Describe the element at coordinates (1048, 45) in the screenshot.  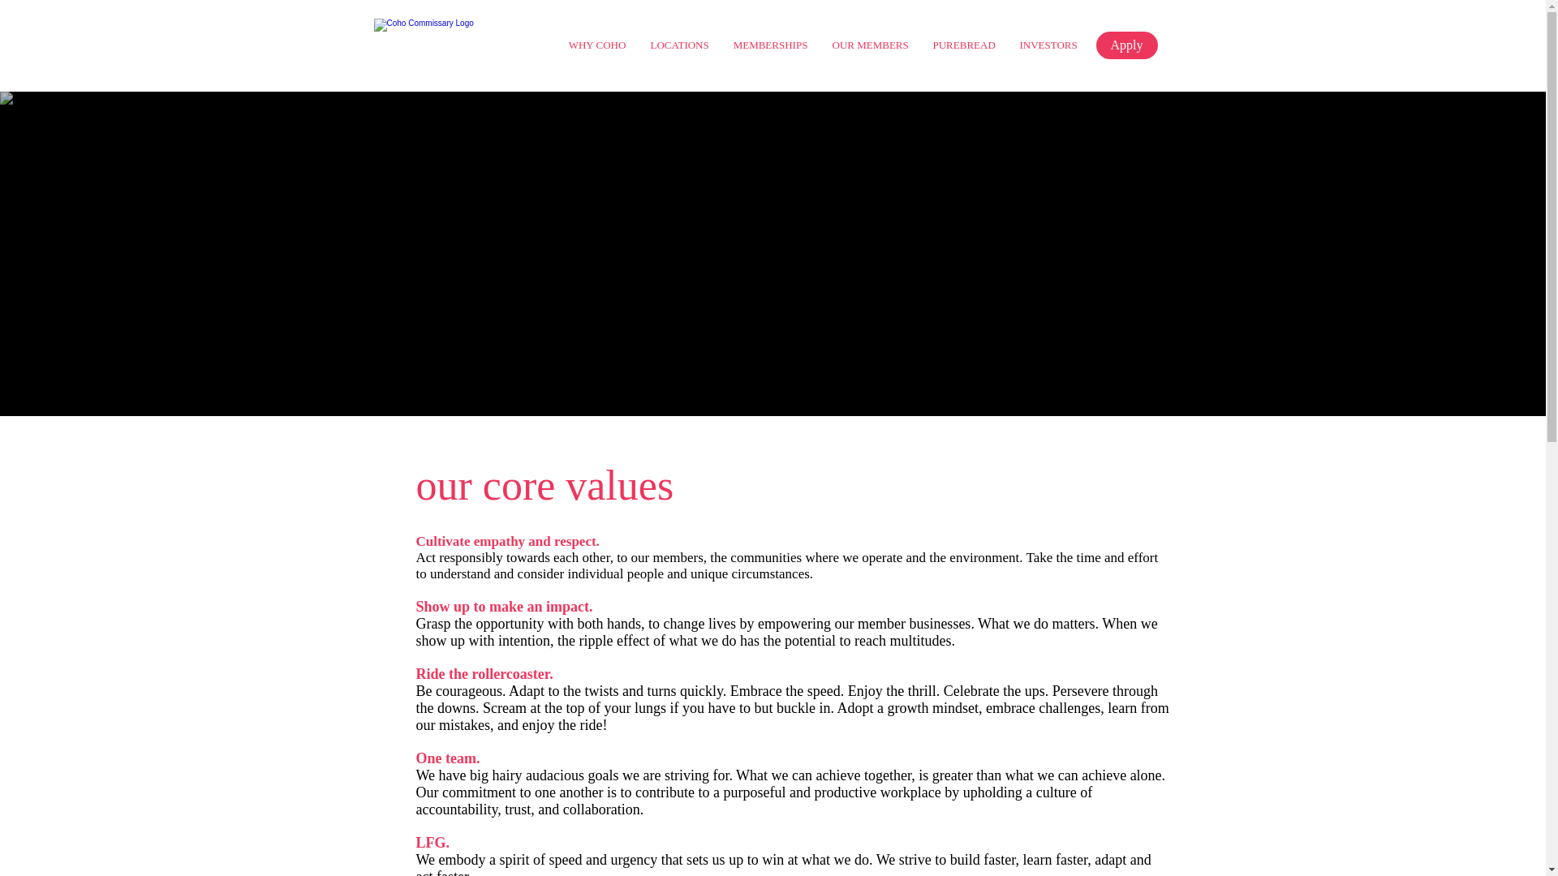
I see `INVESTORS` at that location.